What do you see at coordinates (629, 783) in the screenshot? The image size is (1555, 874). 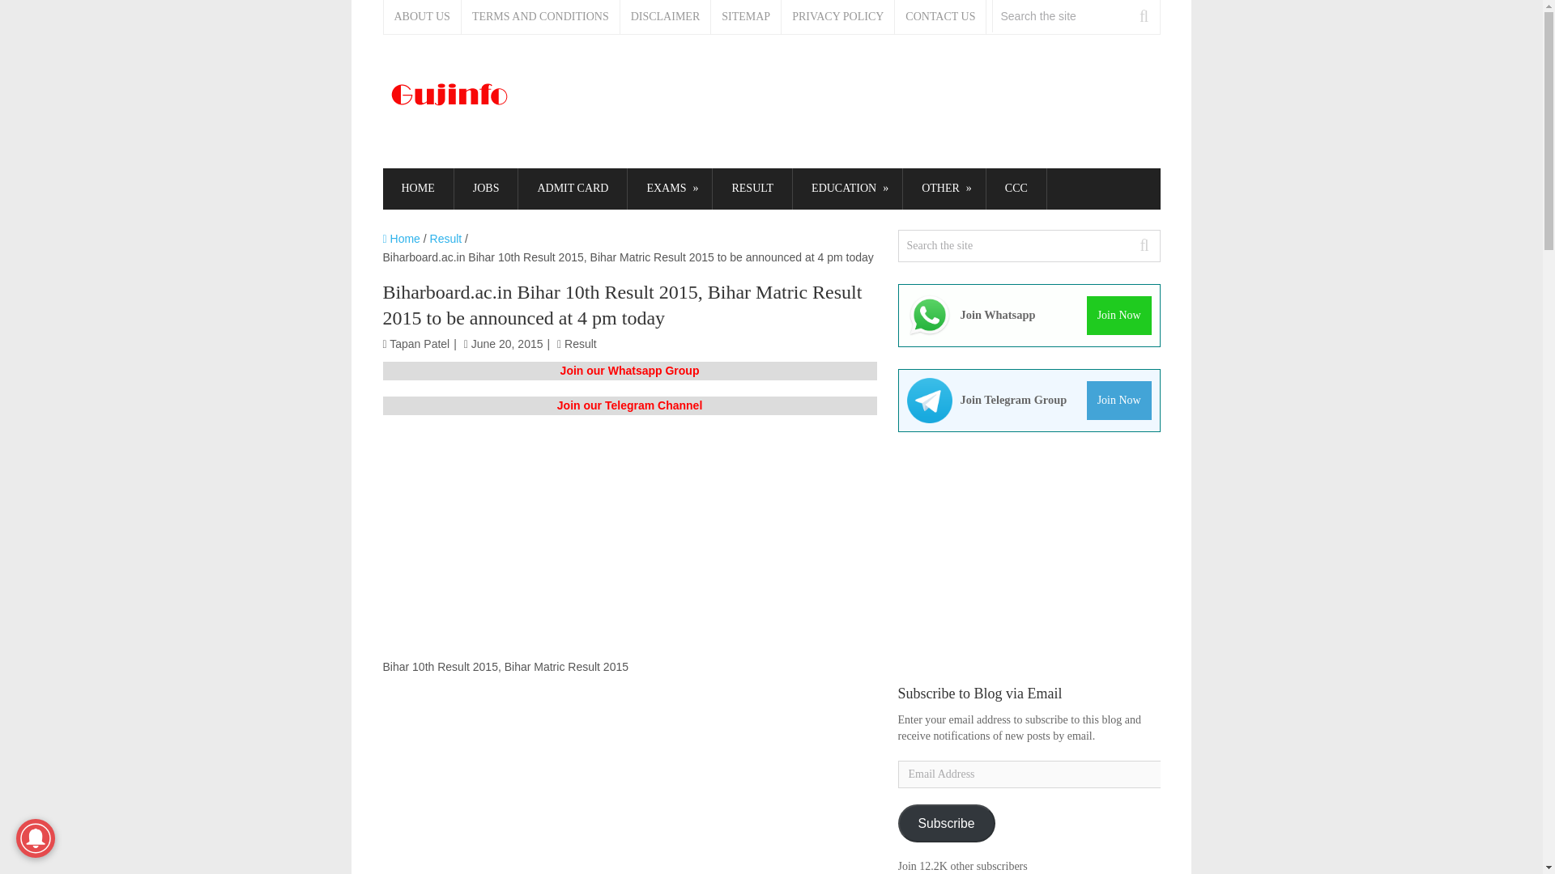 I see `Advertisement` at bounding box center [629, 783].